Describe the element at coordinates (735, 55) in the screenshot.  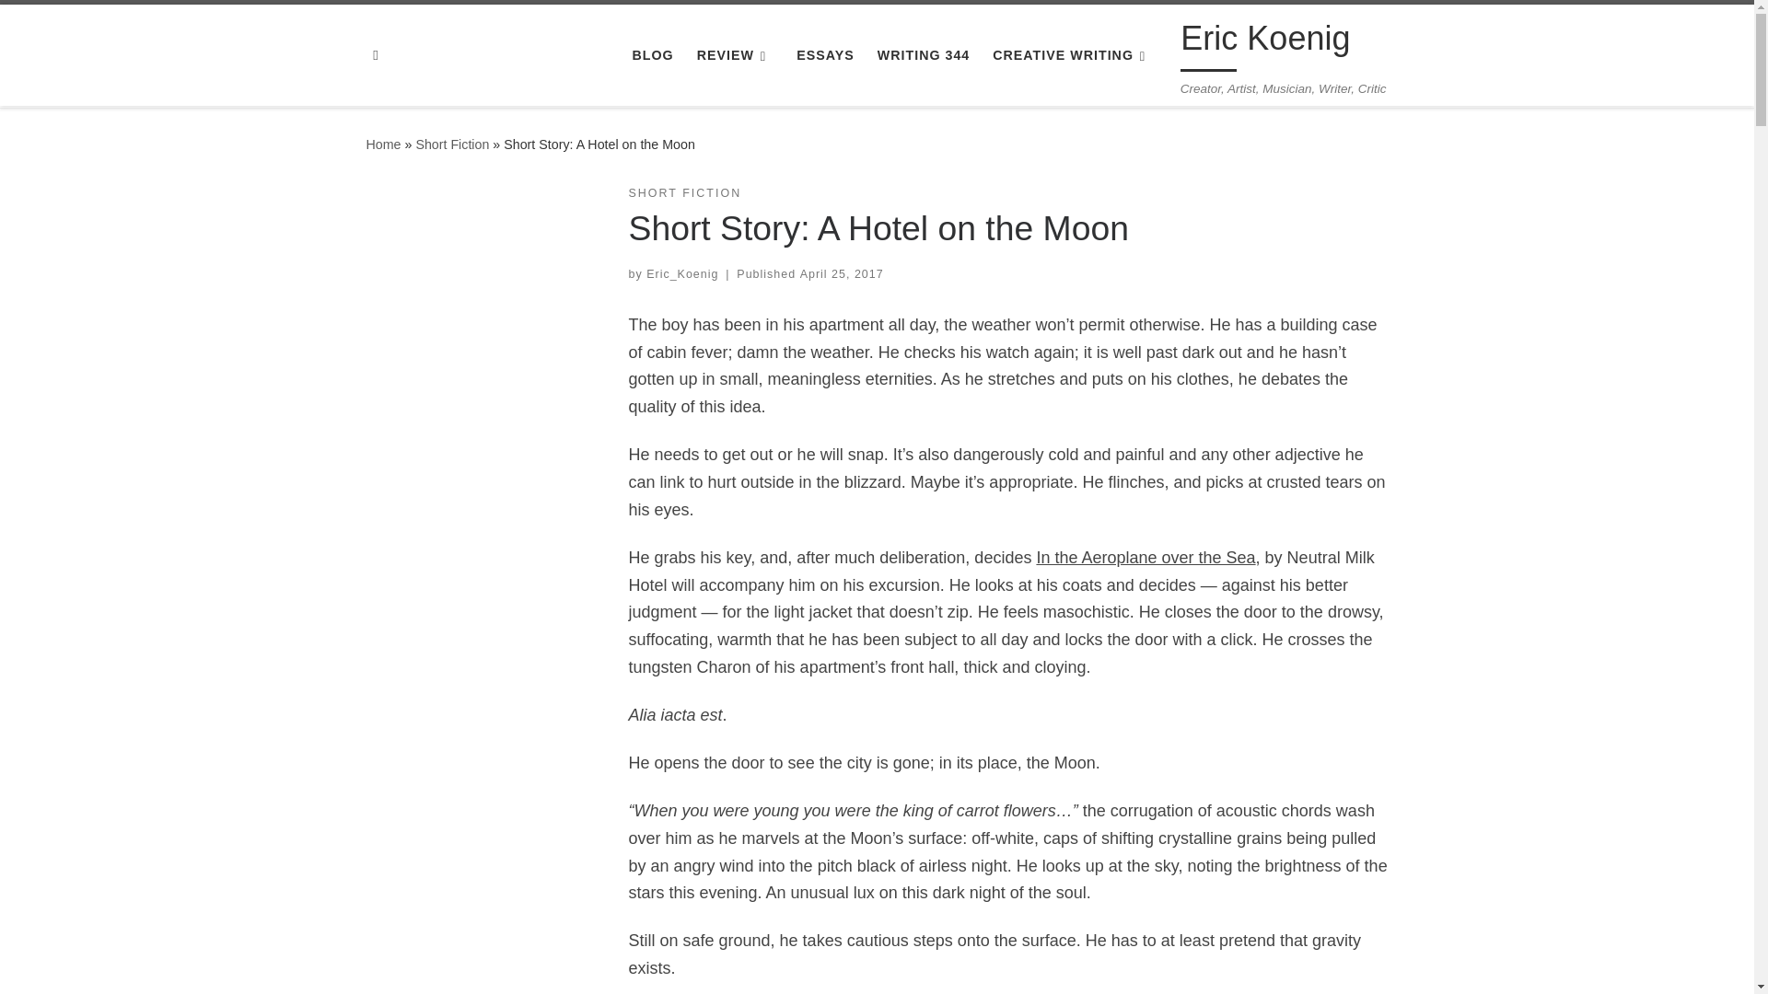
I see `REVIEW` at that location.